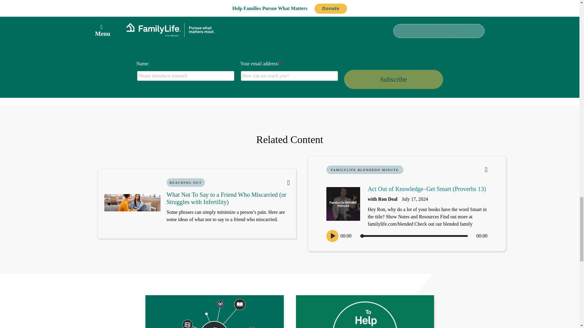  I want to click on 0, so click(414, 236).